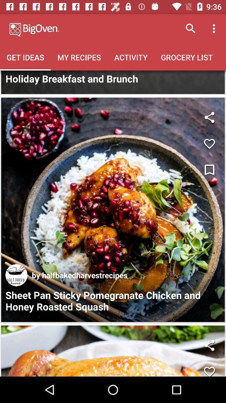 Image resolution: width=226 pixels, height=403 pixels. What do you see at coordinates (209, 144) in the screenshot?
I see `leave a like` at bounding box center [209, 144].